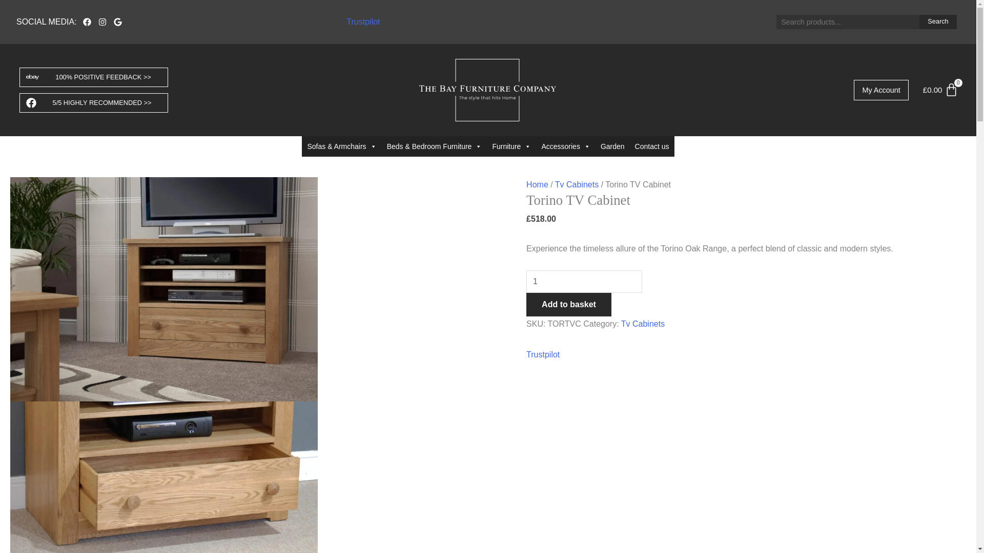  I want to click on Instagram, so click(102, 22).